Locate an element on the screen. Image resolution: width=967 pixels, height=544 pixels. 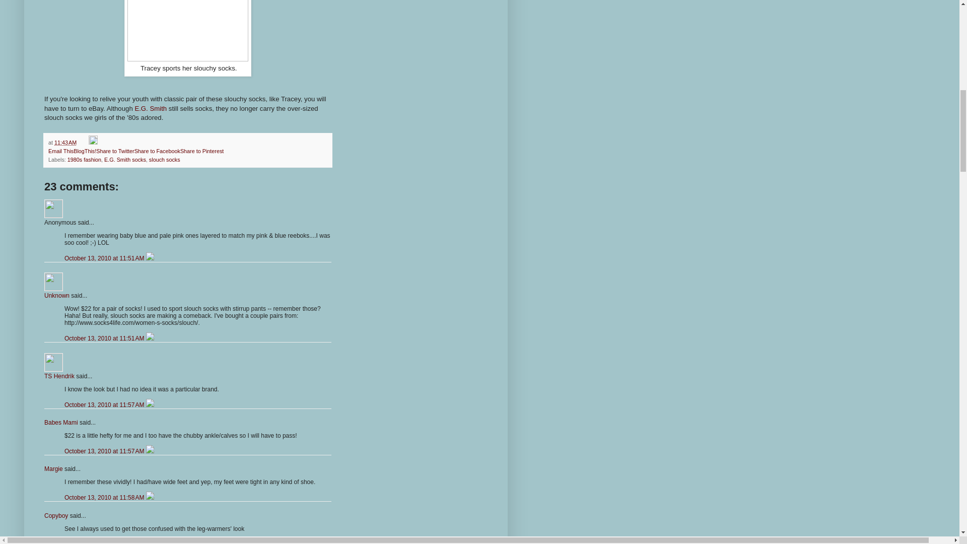
Share to Facebook is located at coordinates (157, 151).